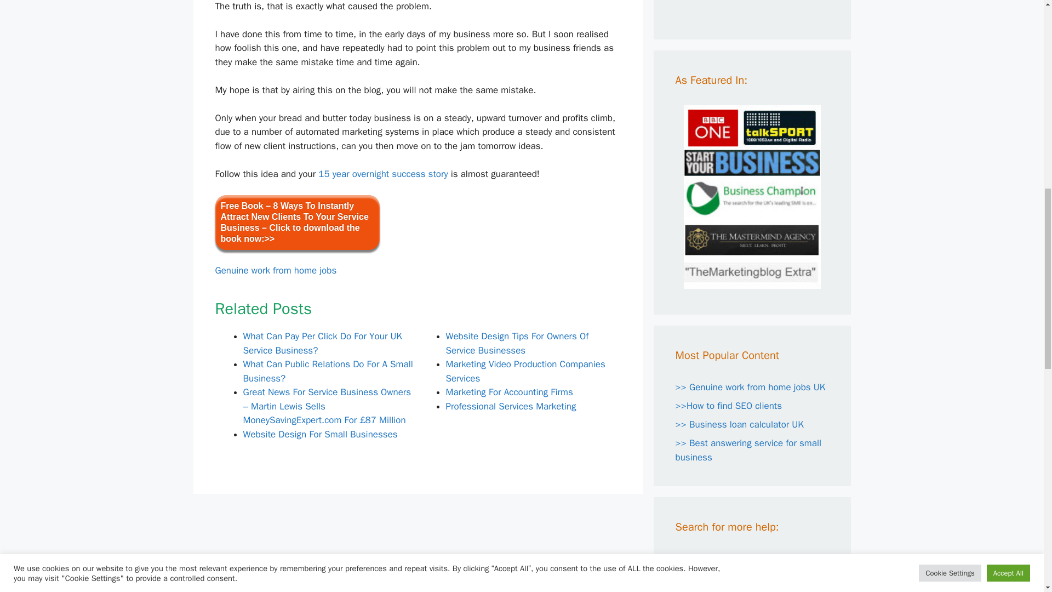  What do you see at coordinates (275, 270) in the screenshot?
I see `Genuine work from home jobs` at bounding box center [275, 270].